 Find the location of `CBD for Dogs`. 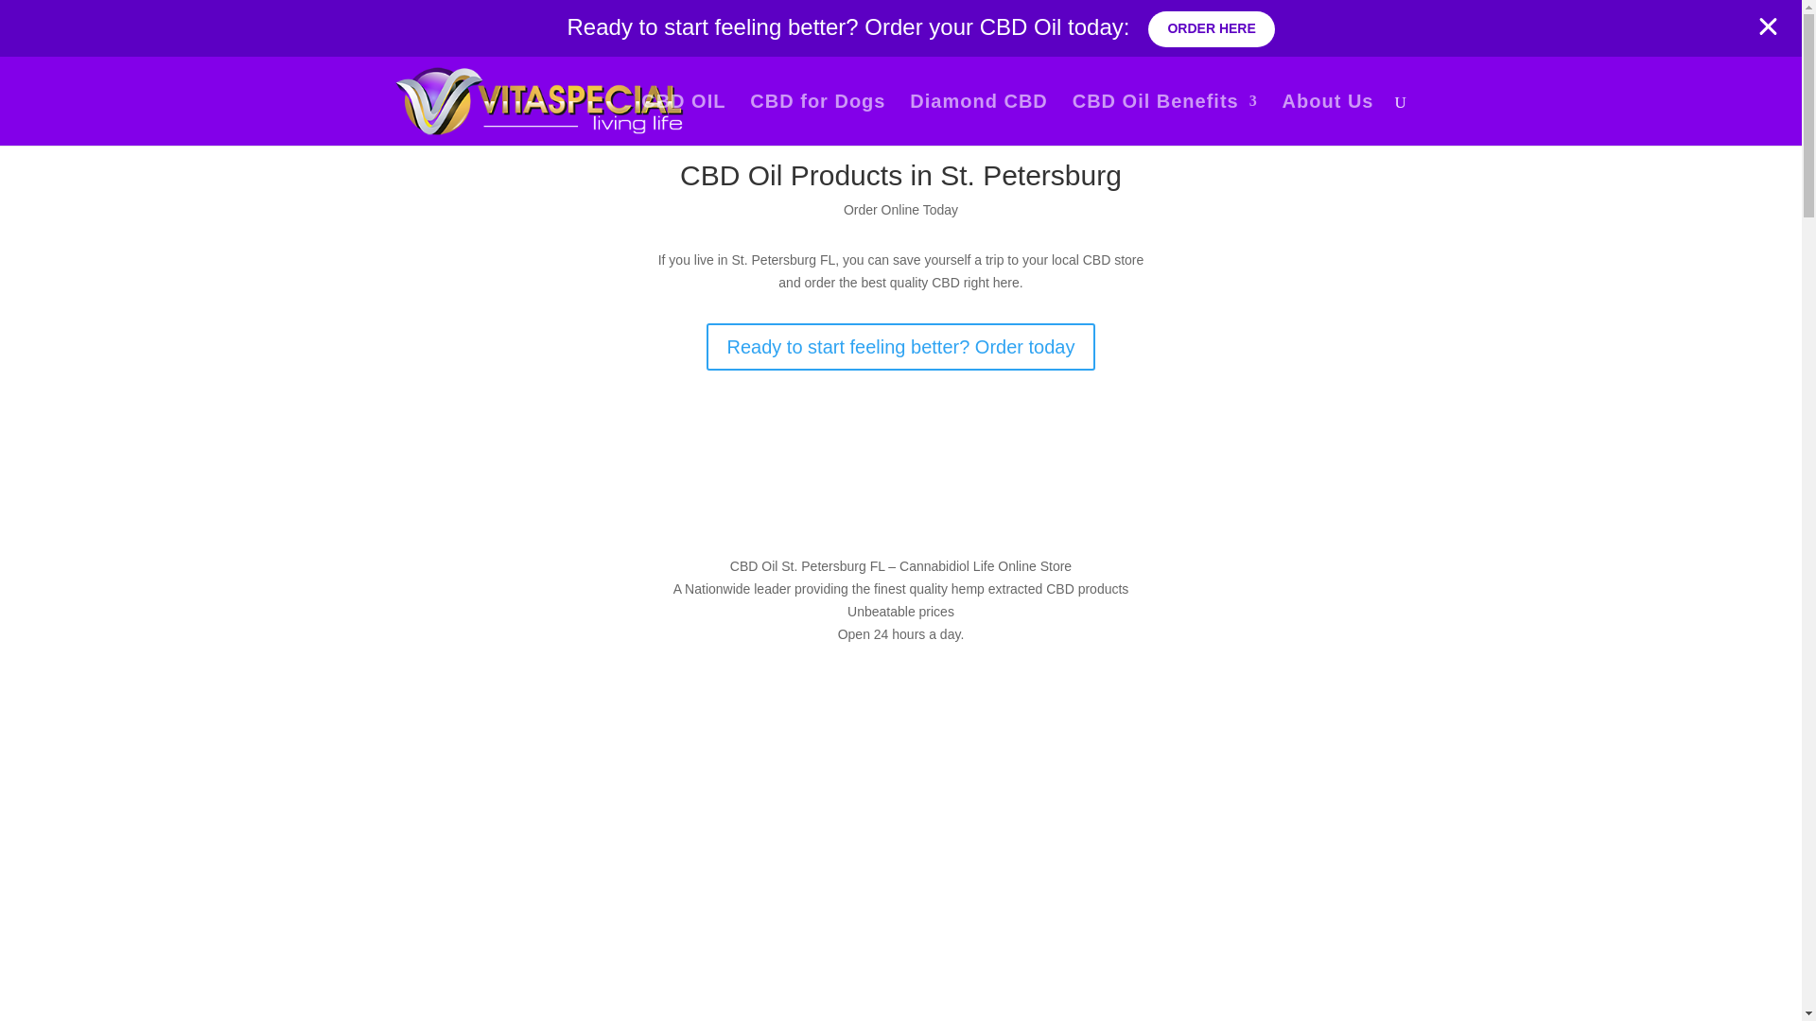

CBD for Dogs is located at coordinates (817, 120).